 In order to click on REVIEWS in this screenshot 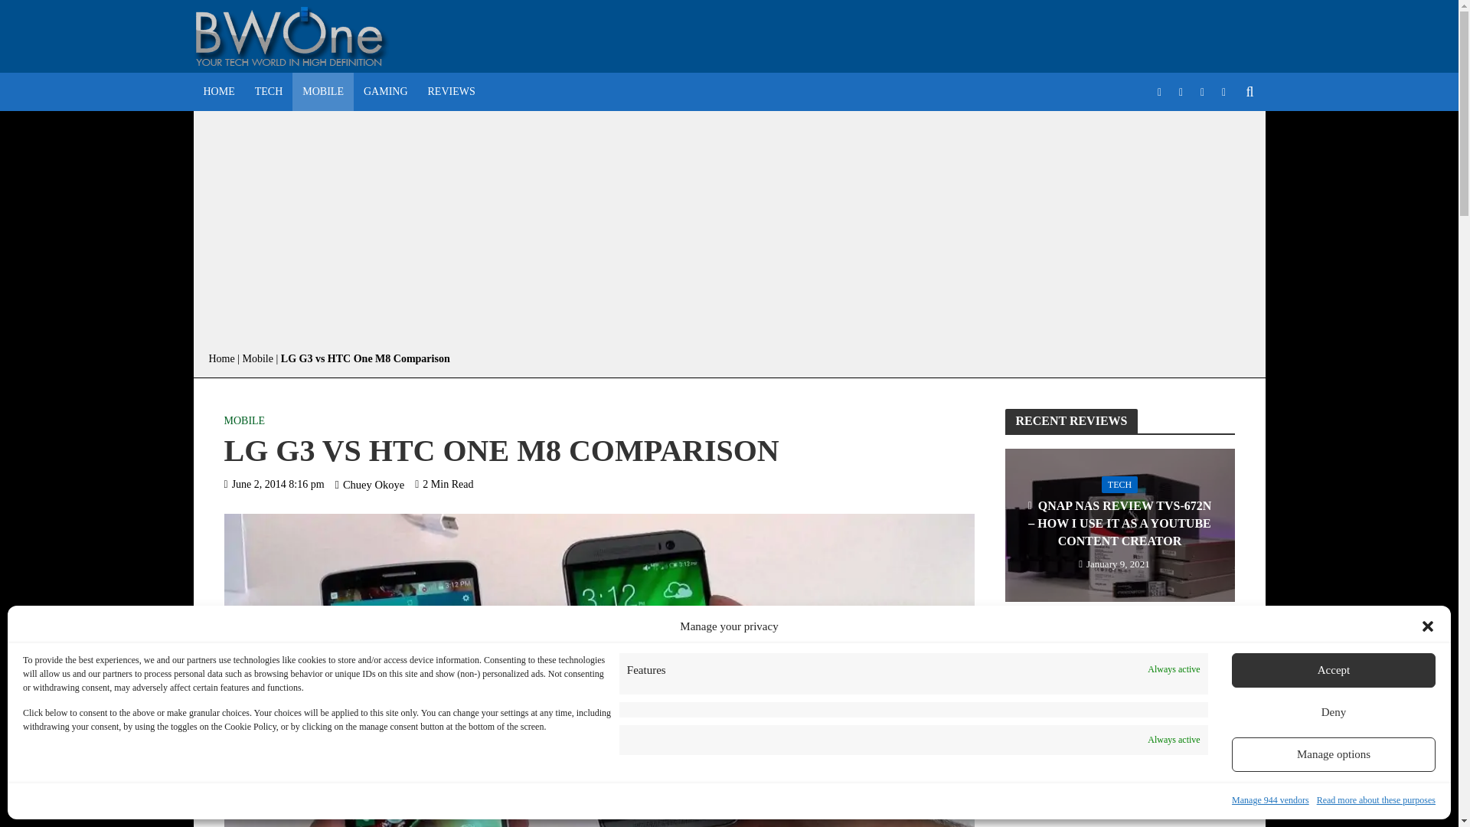, I will do `click(451, 92)`.